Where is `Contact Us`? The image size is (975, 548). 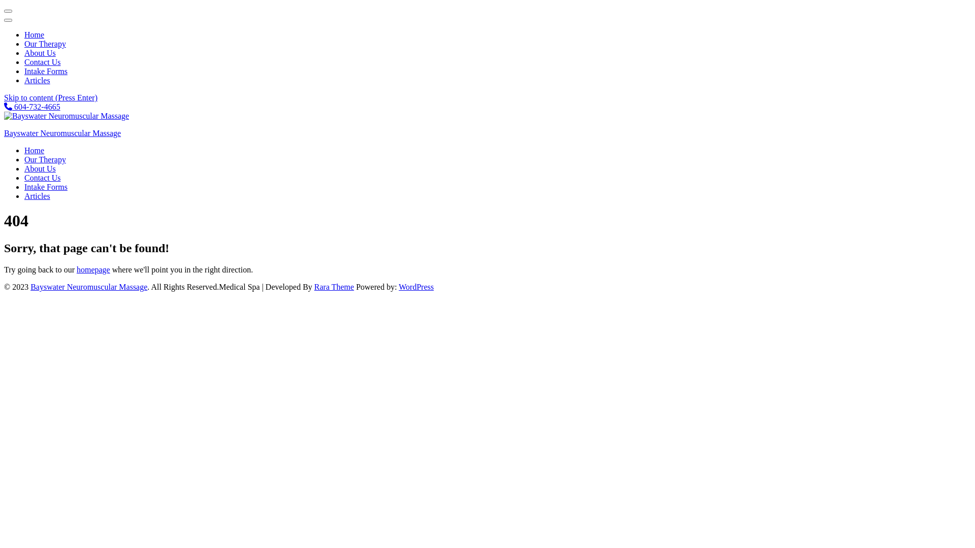
Contact Us is located at coordinates (43, 178).